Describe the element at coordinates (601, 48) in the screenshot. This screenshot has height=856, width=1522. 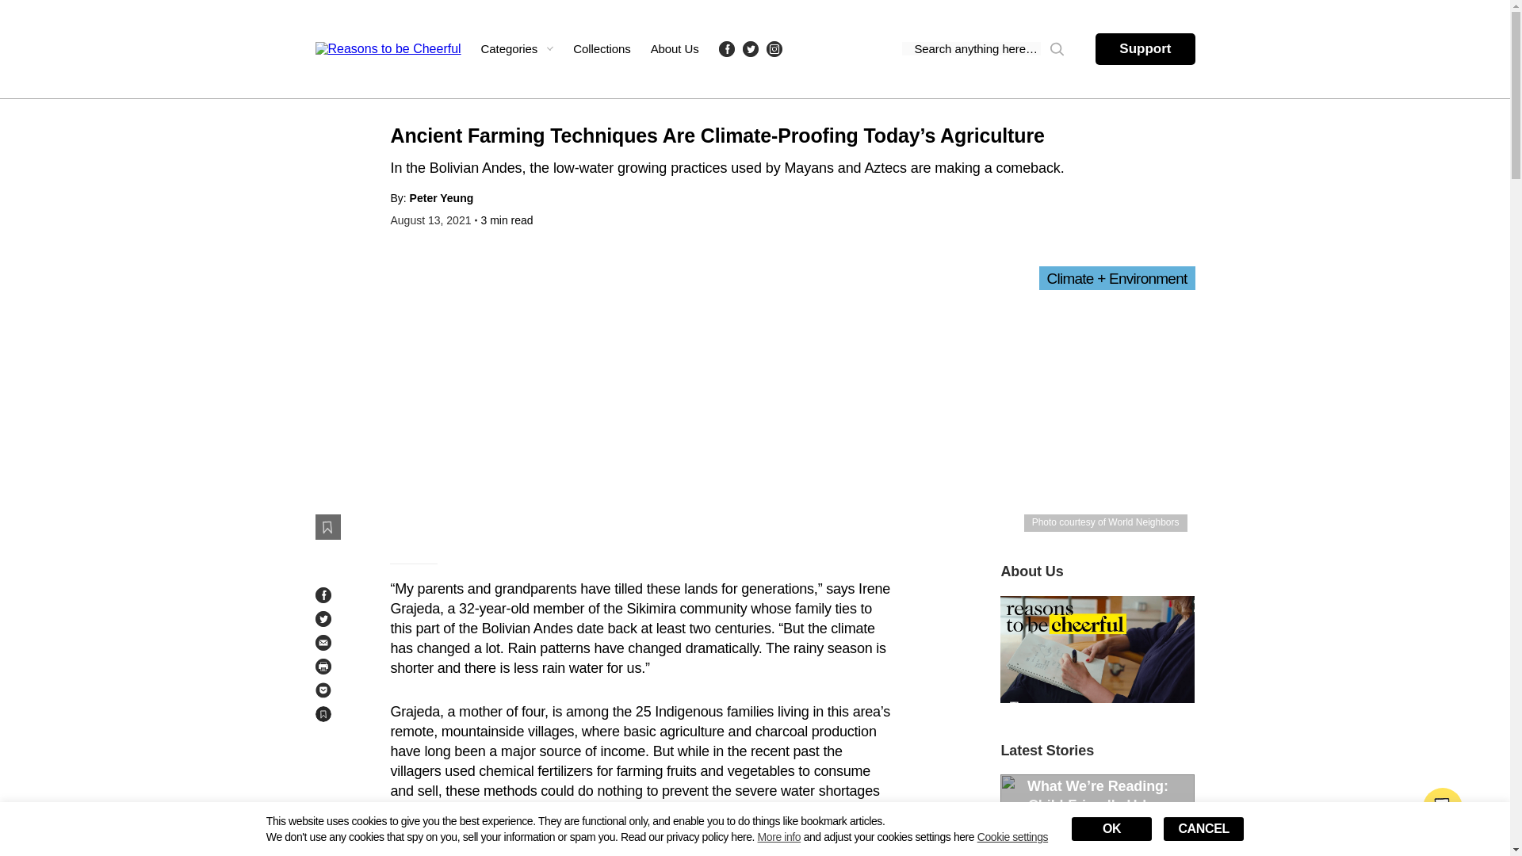
I see `Collections` at that location.